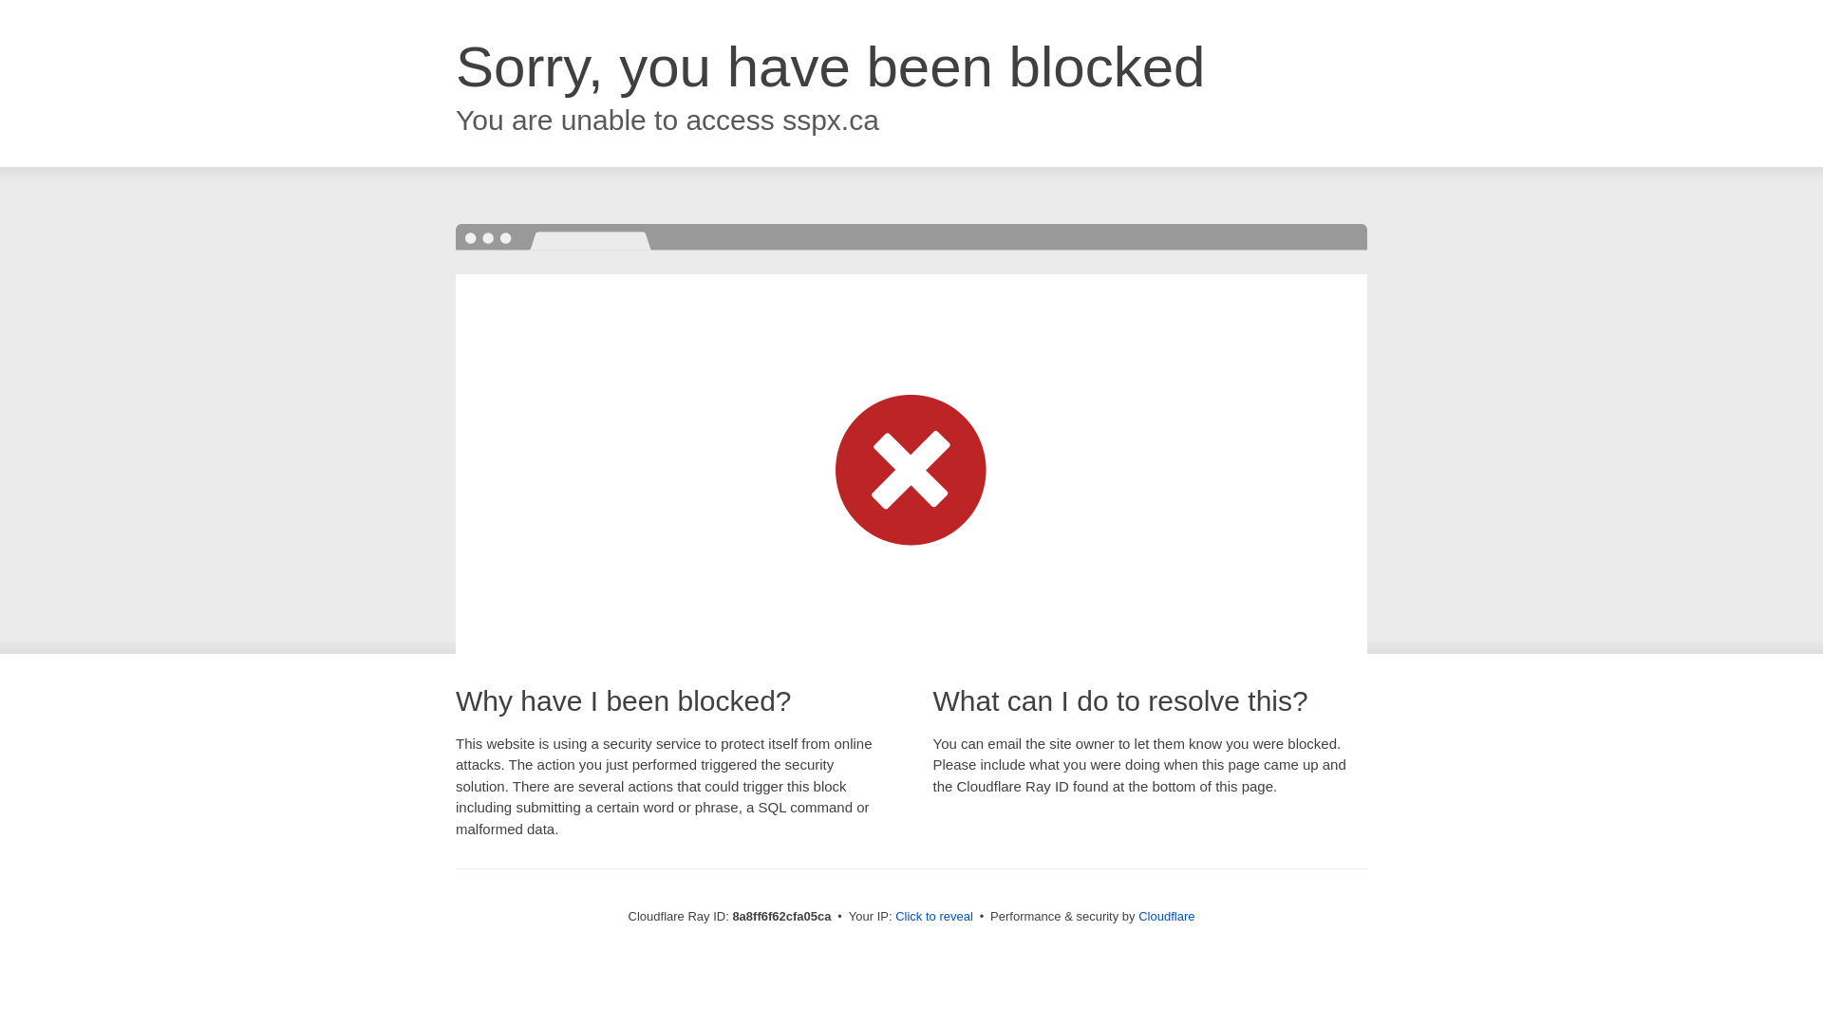 The height and width of the screenshot is (1025, 1823). I want to click on Click to reveal, so click(934, 917).